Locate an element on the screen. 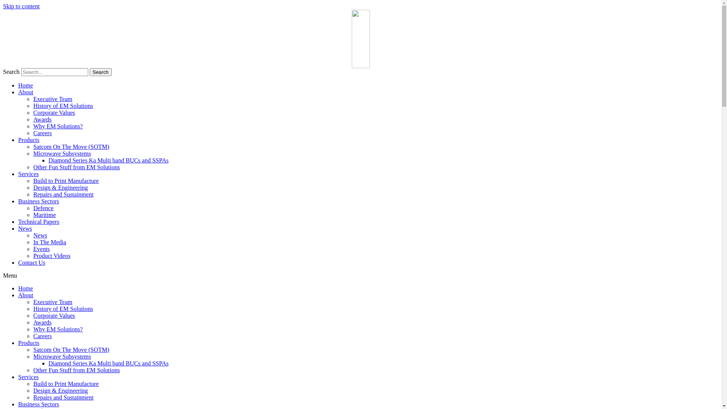  Design & Engineering is located at coordinates (61, 188).